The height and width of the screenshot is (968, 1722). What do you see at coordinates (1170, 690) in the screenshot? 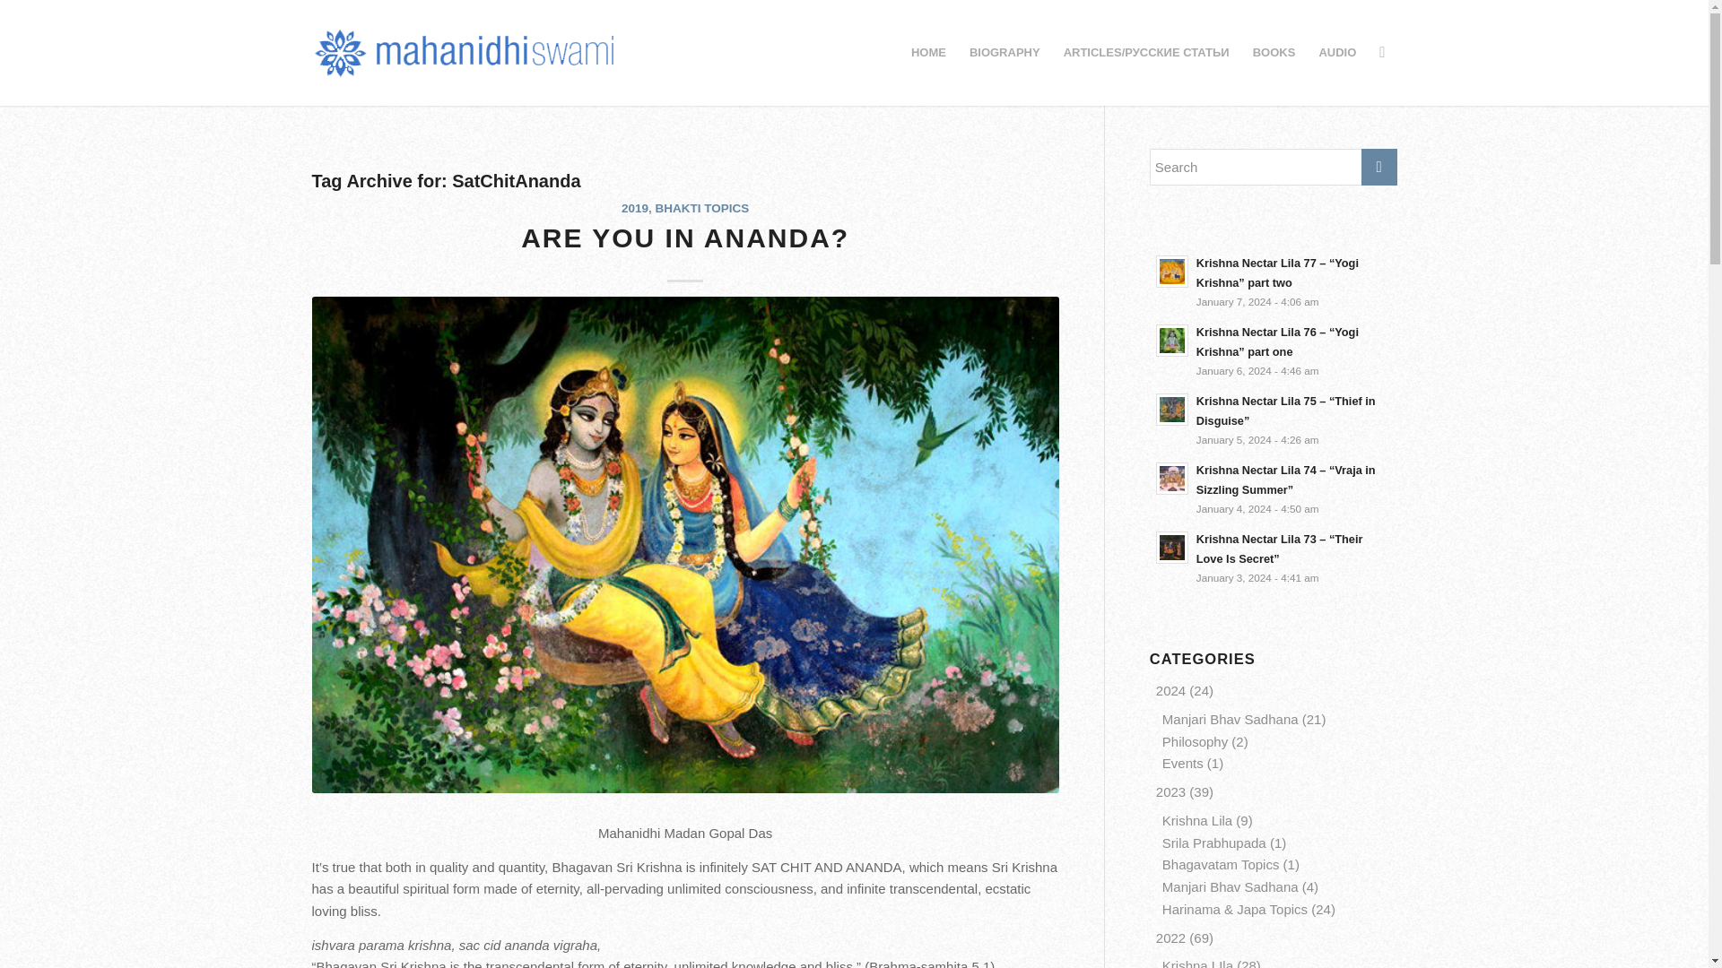
I see `2024` at bounding box center [1170, 690].